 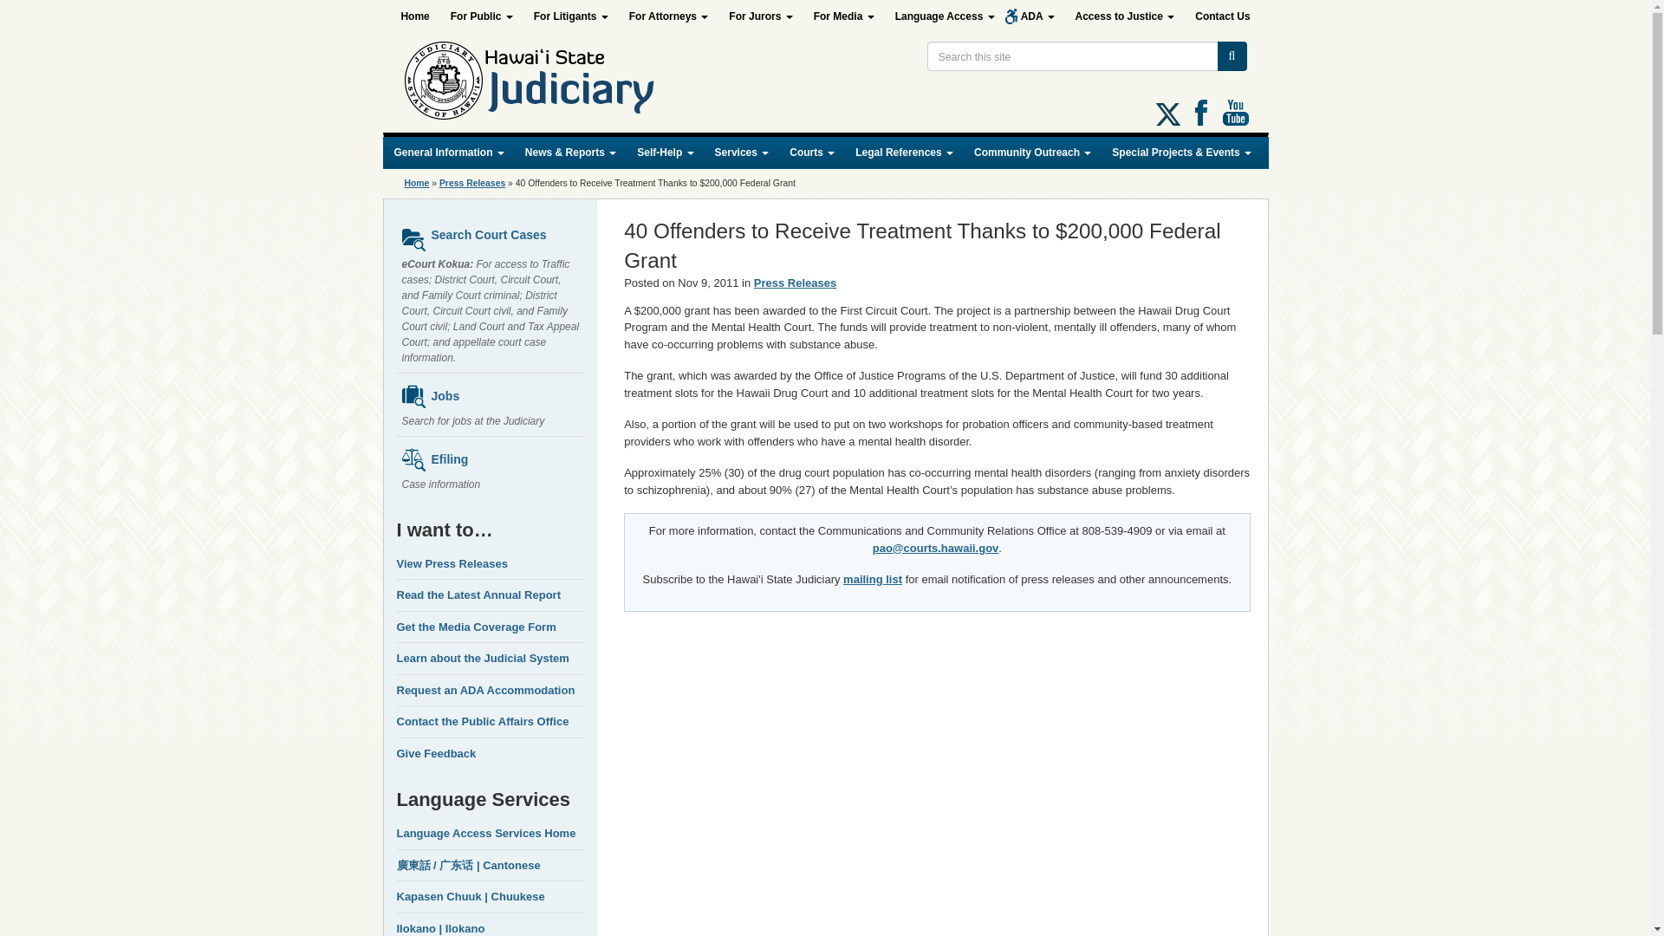 I want to click on Follow us on X, so click(x=1168, y=114).